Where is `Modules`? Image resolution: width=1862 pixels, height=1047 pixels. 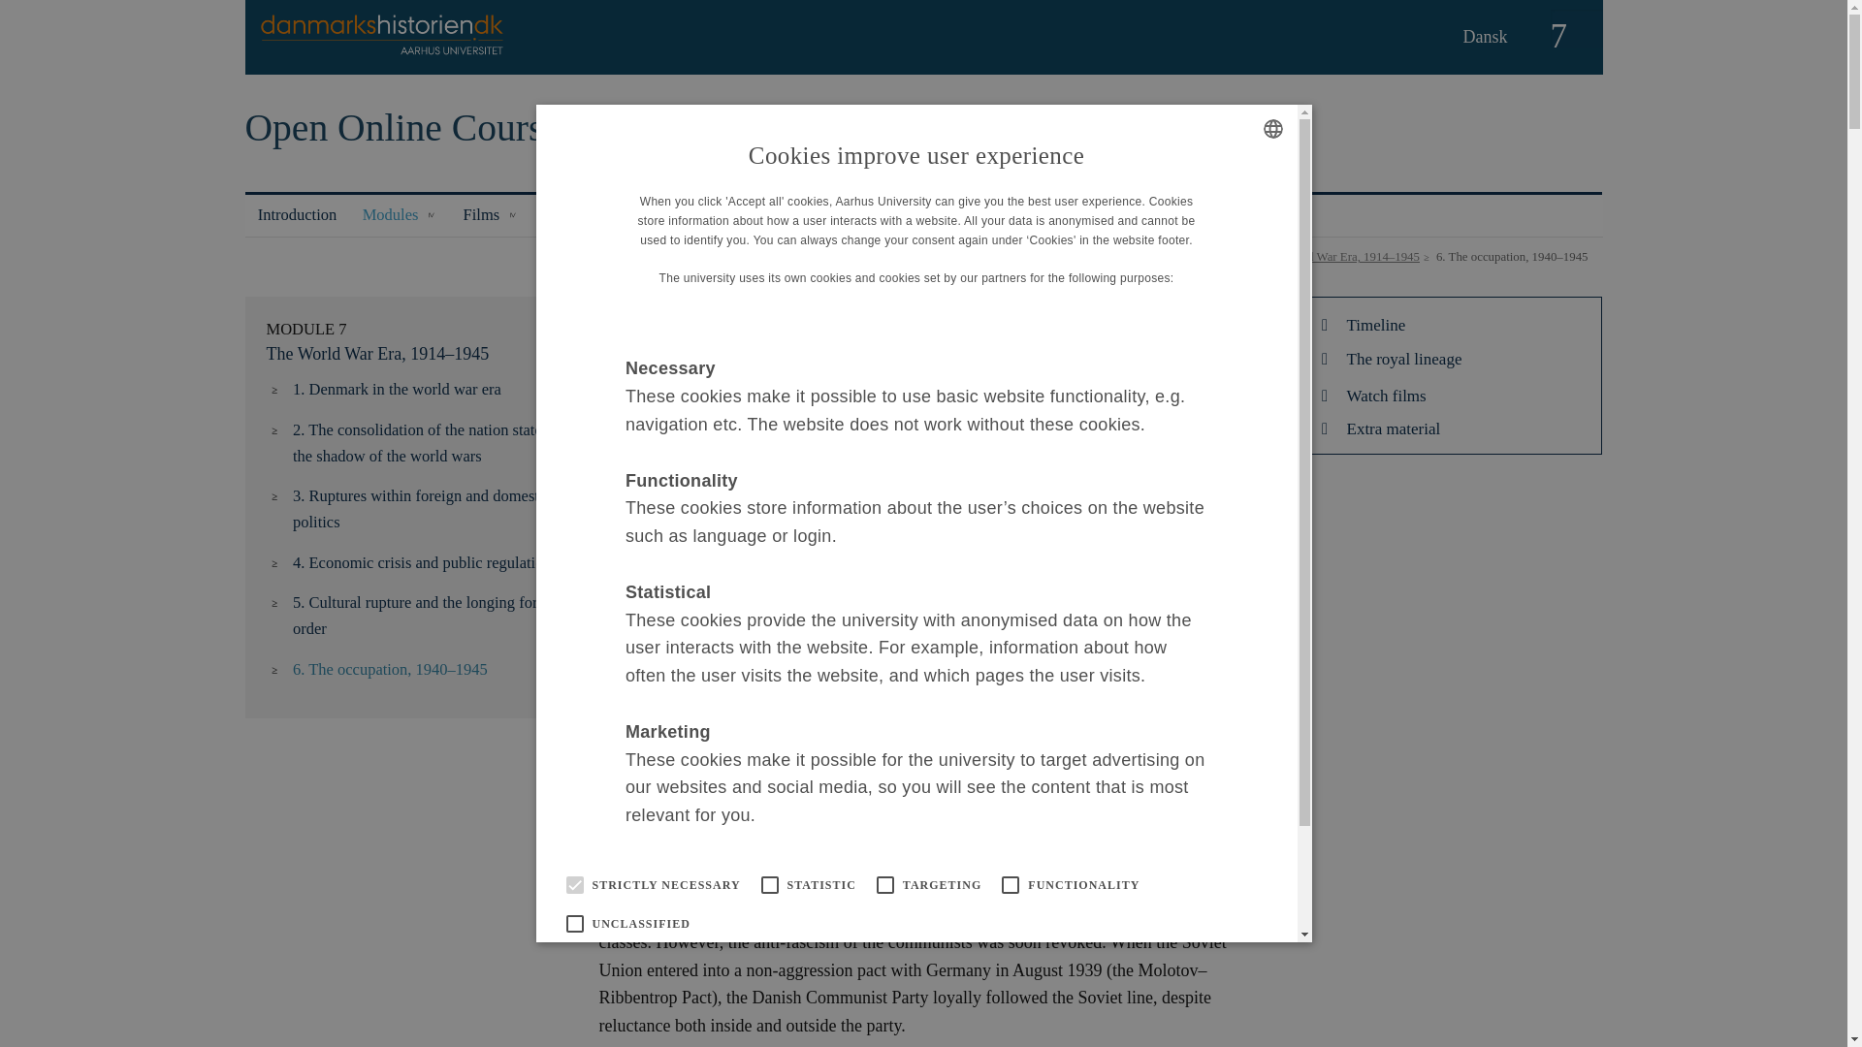
Modules is located at coordinates (400, 215).